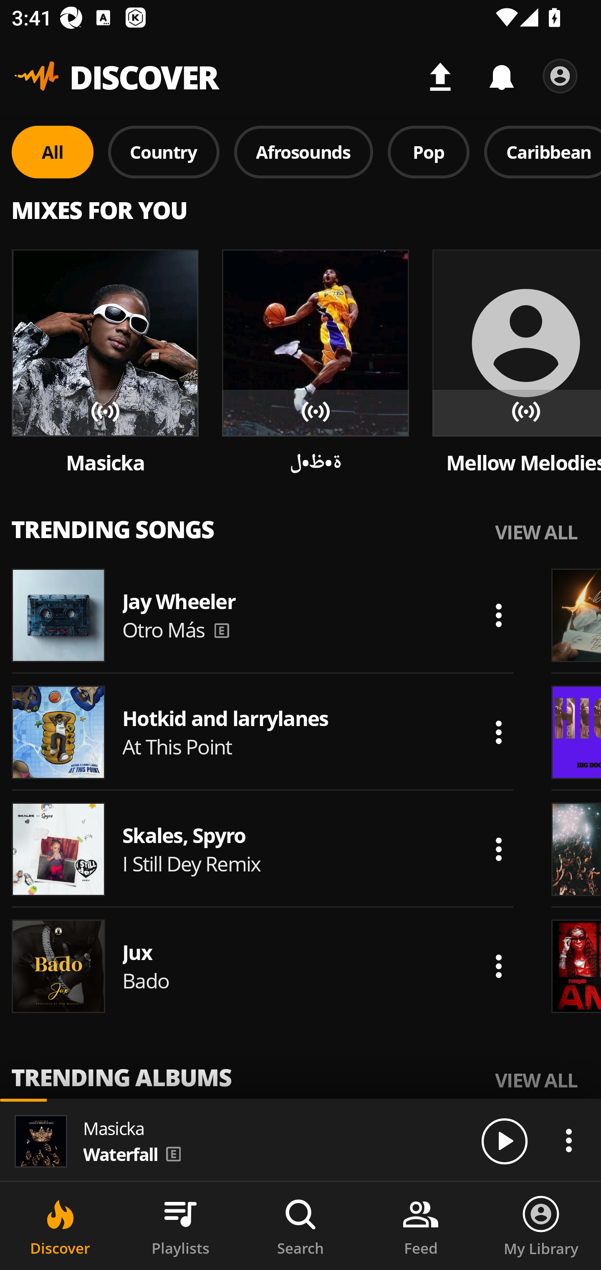  I want to click on My Library, so click(541, 1226).